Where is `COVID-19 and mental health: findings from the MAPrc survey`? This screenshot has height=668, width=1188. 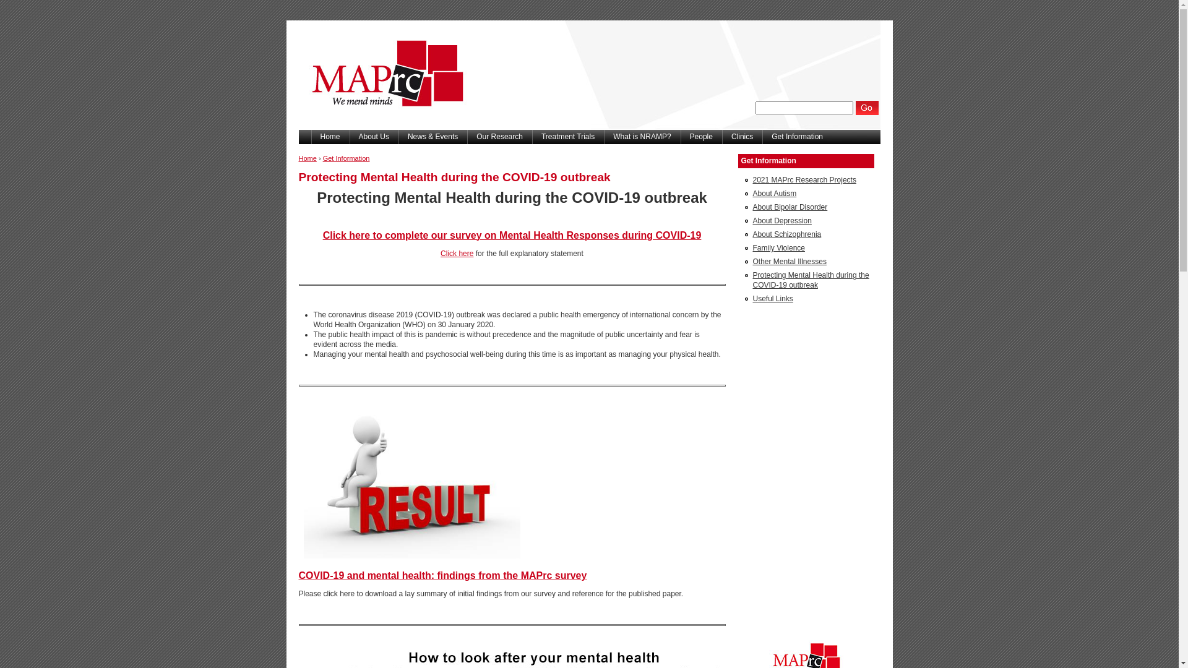 COVID-19 and mental health: findings from the MAPrc survey is located at coordinates (442, 575).